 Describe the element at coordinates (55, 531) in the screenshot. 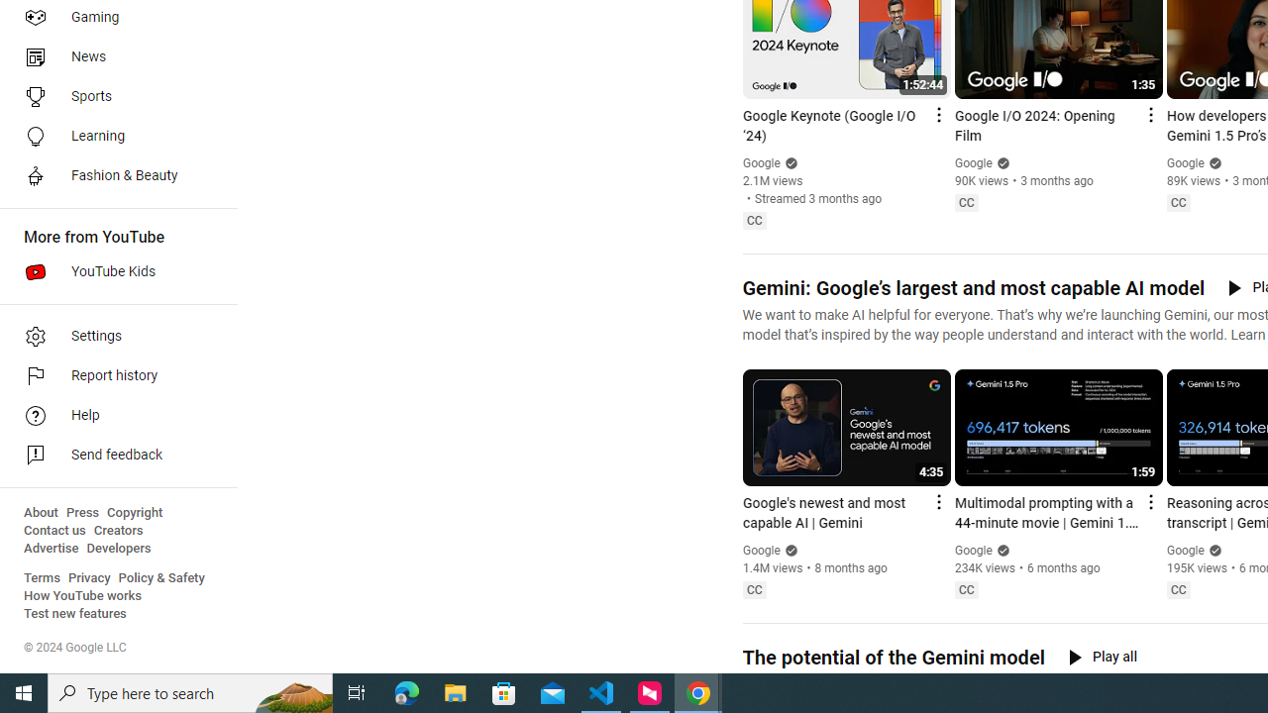

I see `Contact us` at that location.